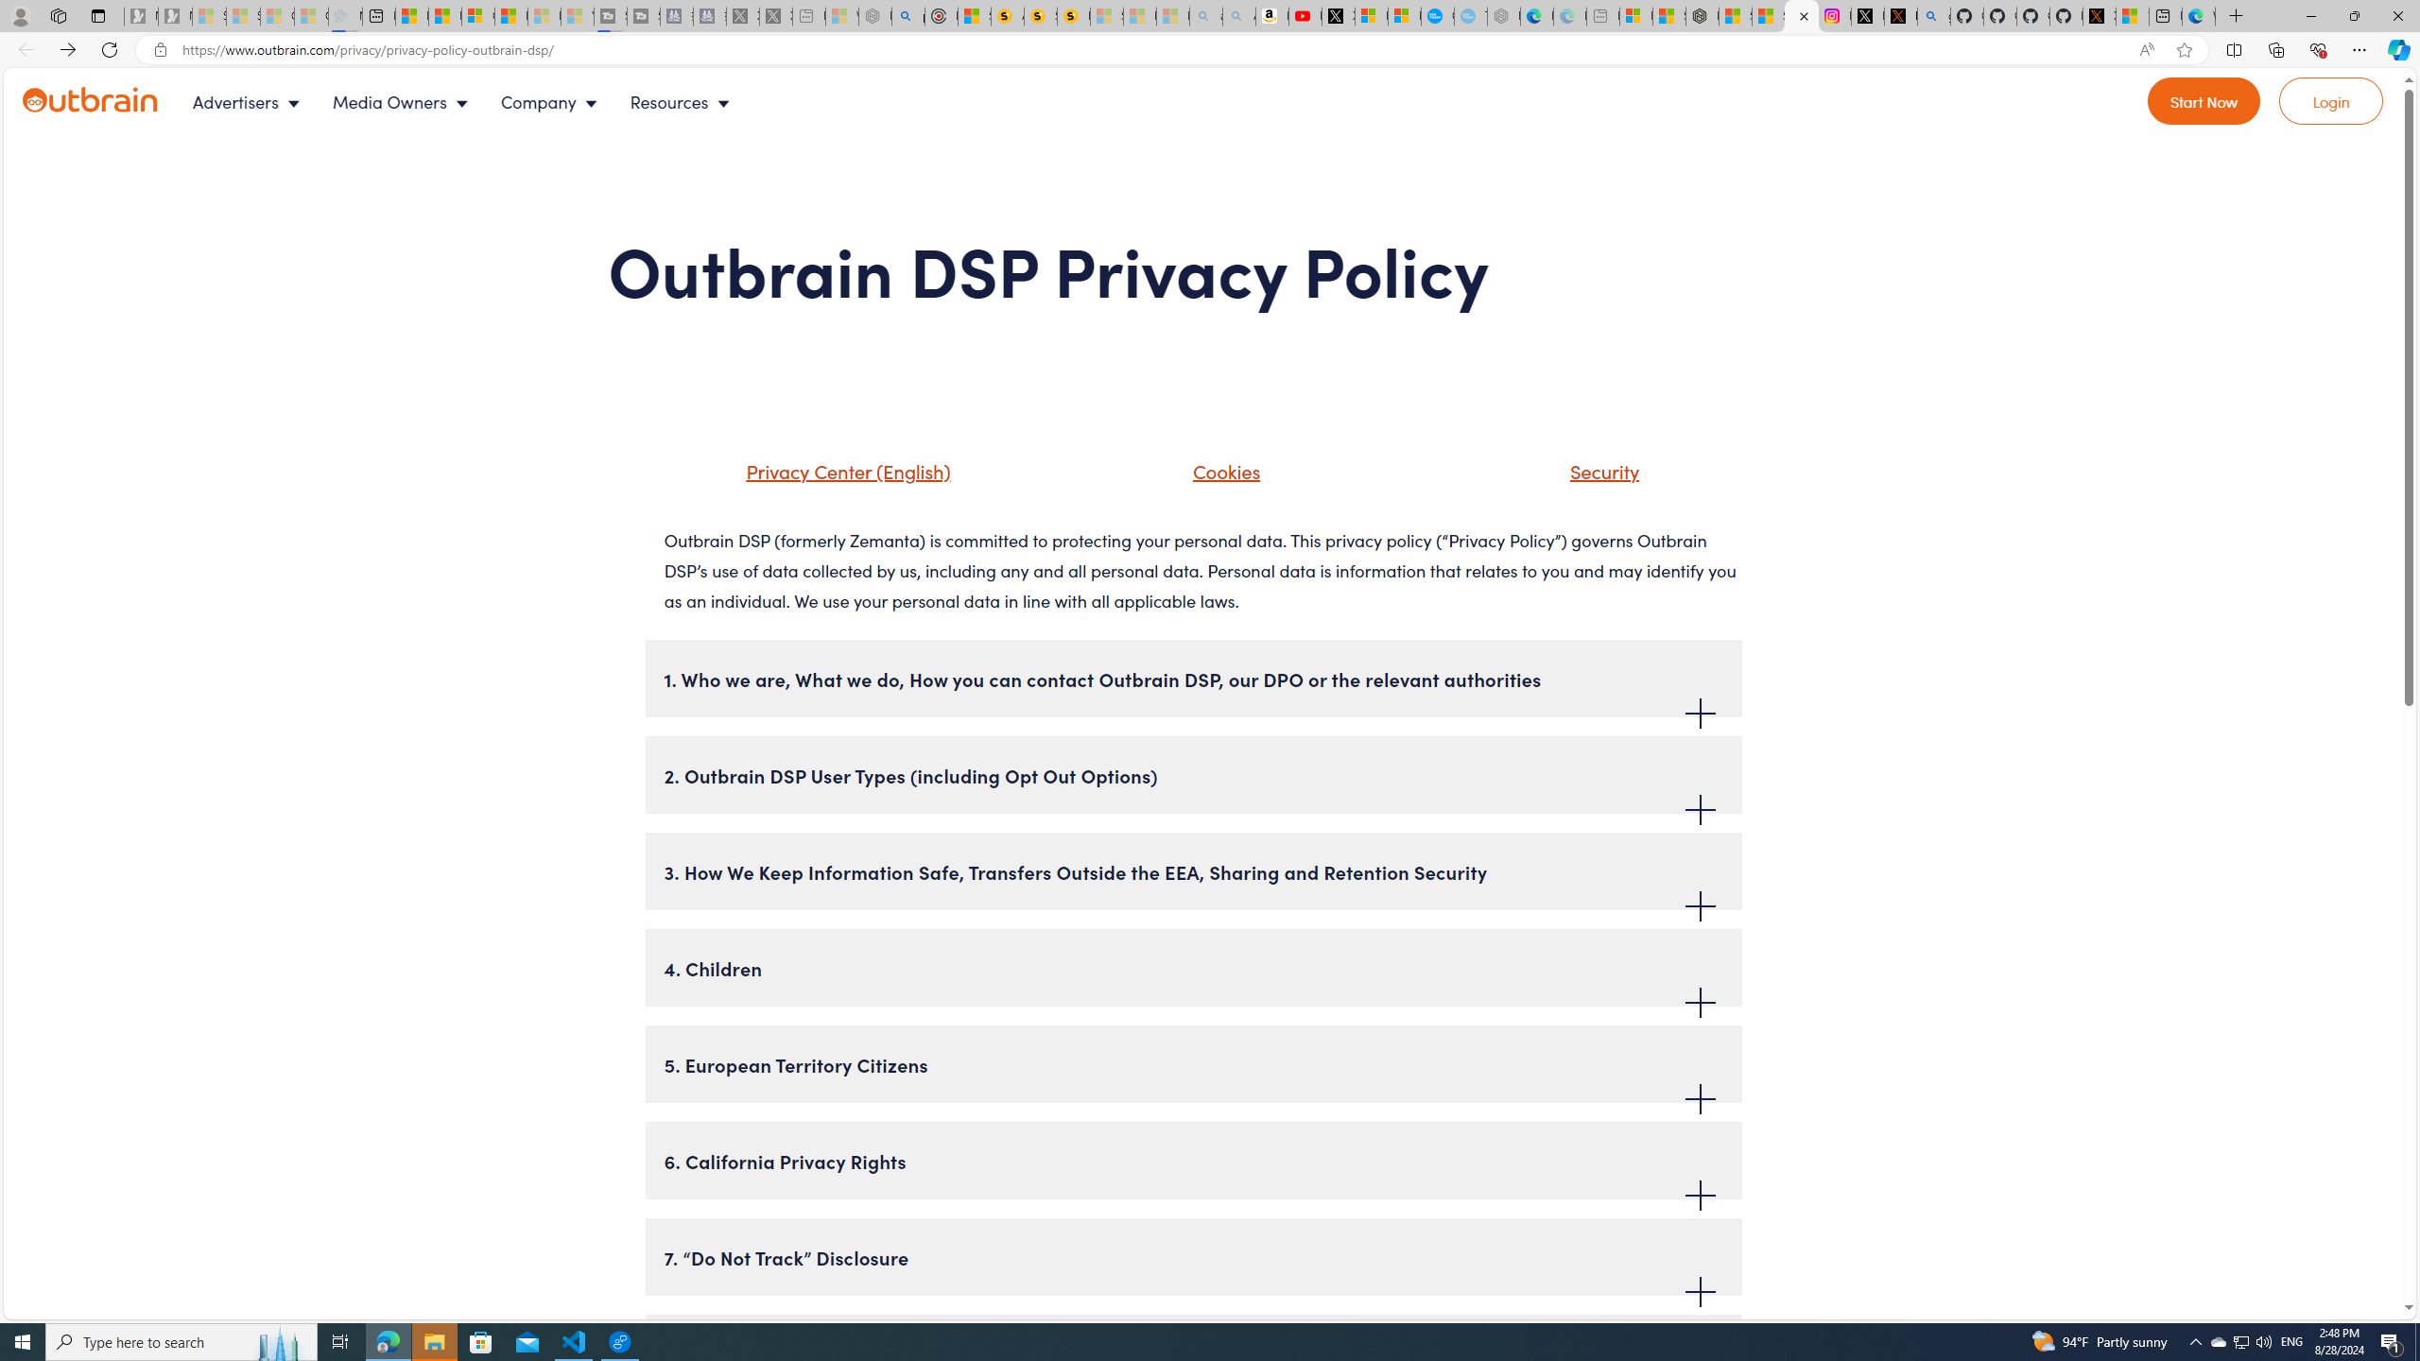 The height and width of the screenshot is (1361, 2420). I want to click on Resources, so click(683, 102).